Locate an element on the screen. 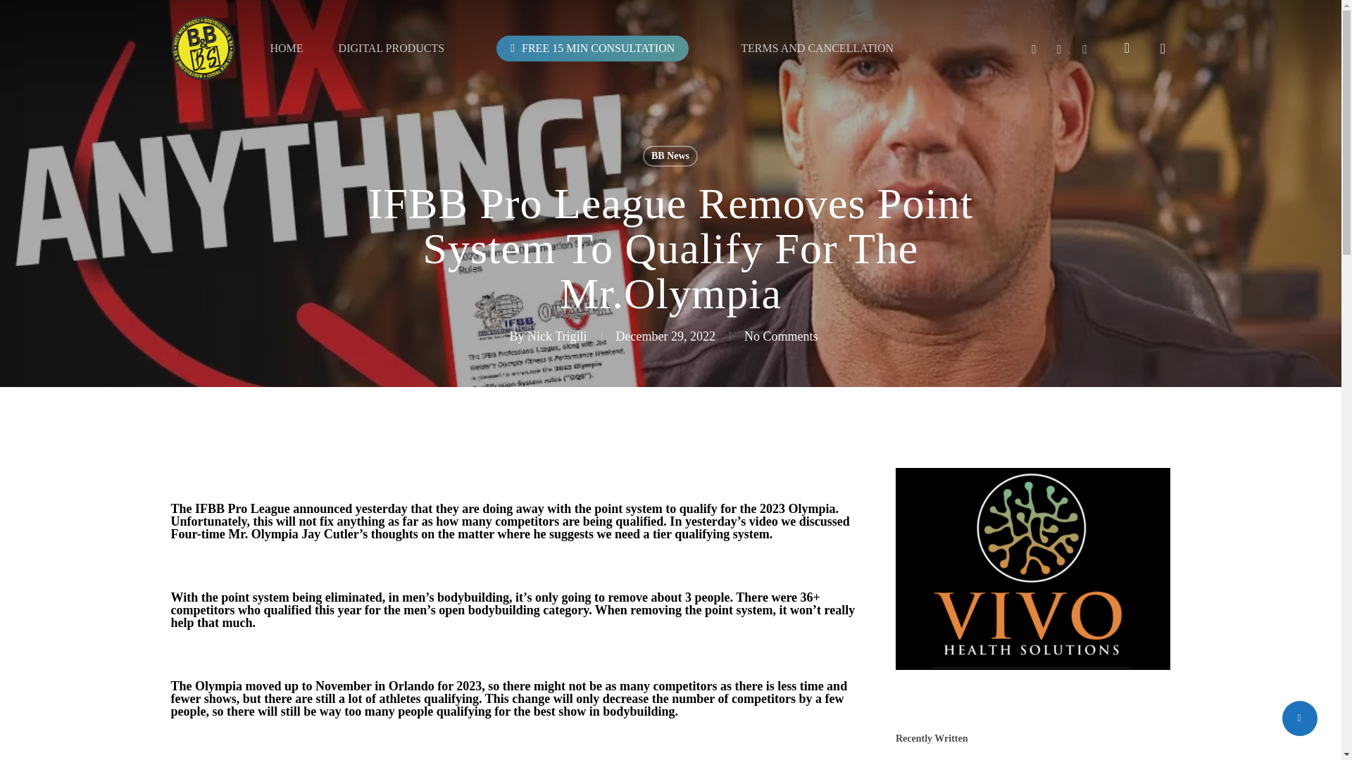 The height and width of the screenshot is (760, 1352). WHATSAPP is located at coordinates (1084, 48).